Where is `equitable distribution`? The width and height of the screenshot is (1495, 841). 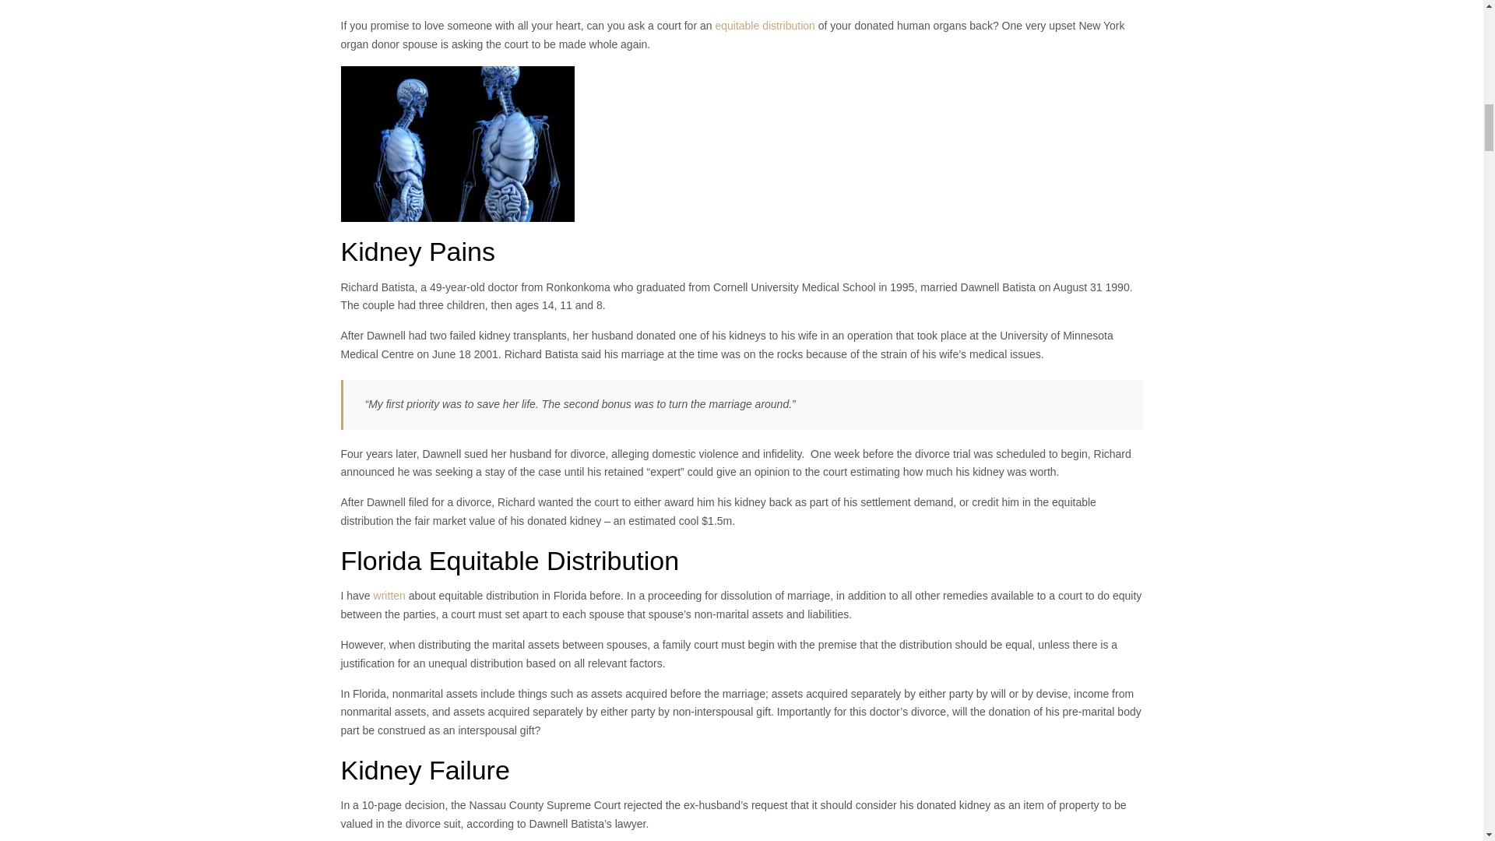
equitable distribution is located at coordinates (765, 25).